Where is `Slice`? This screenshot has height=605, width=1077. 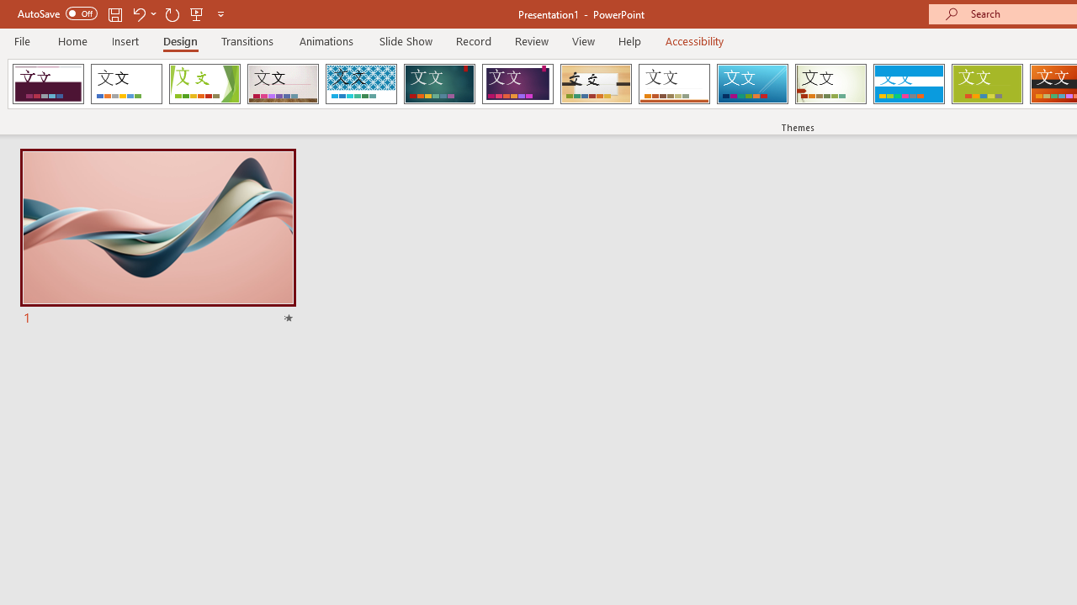 Slice is located at coordinates (752, 84).